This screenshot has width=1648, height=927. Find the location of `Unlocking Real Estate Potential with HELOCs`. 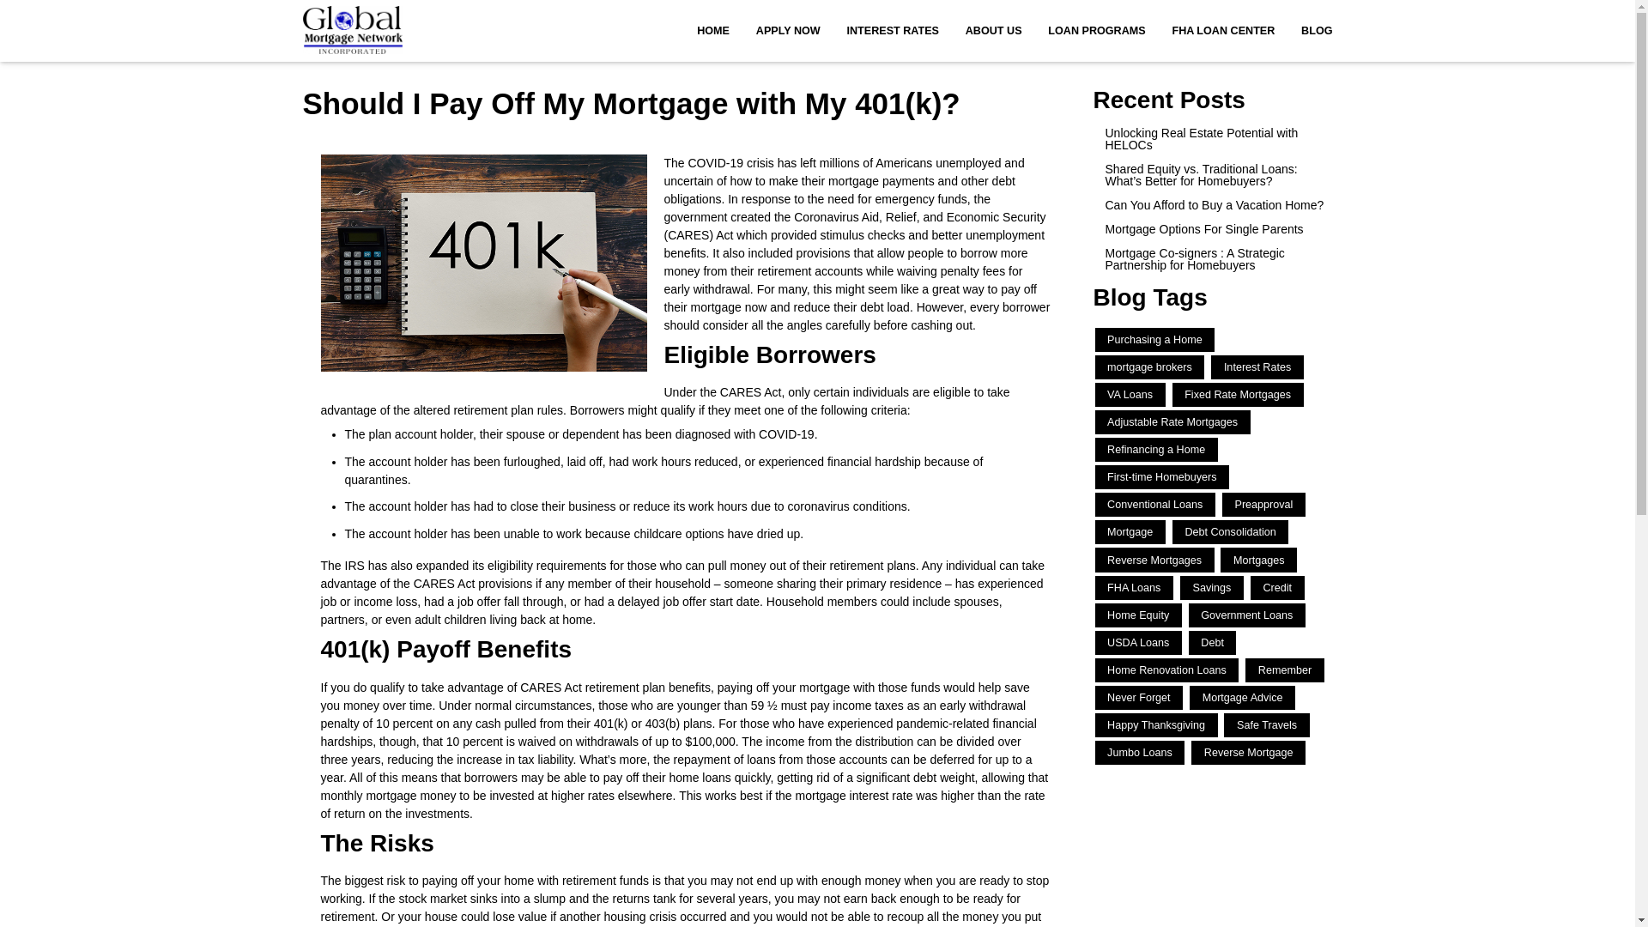

Unlocking Real Estate Potential with HELOCs is located at coordinates (1214, 139).